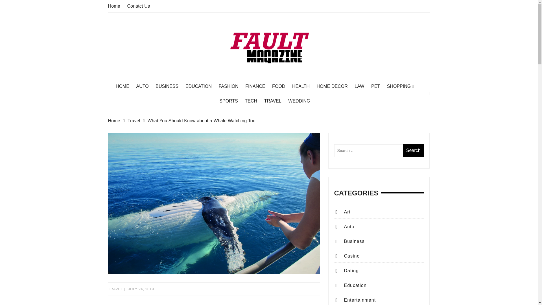  What do you see at coordinates (231, 101) in the screenshot?
I see `SPORTS` at bounding box center [231, 101].